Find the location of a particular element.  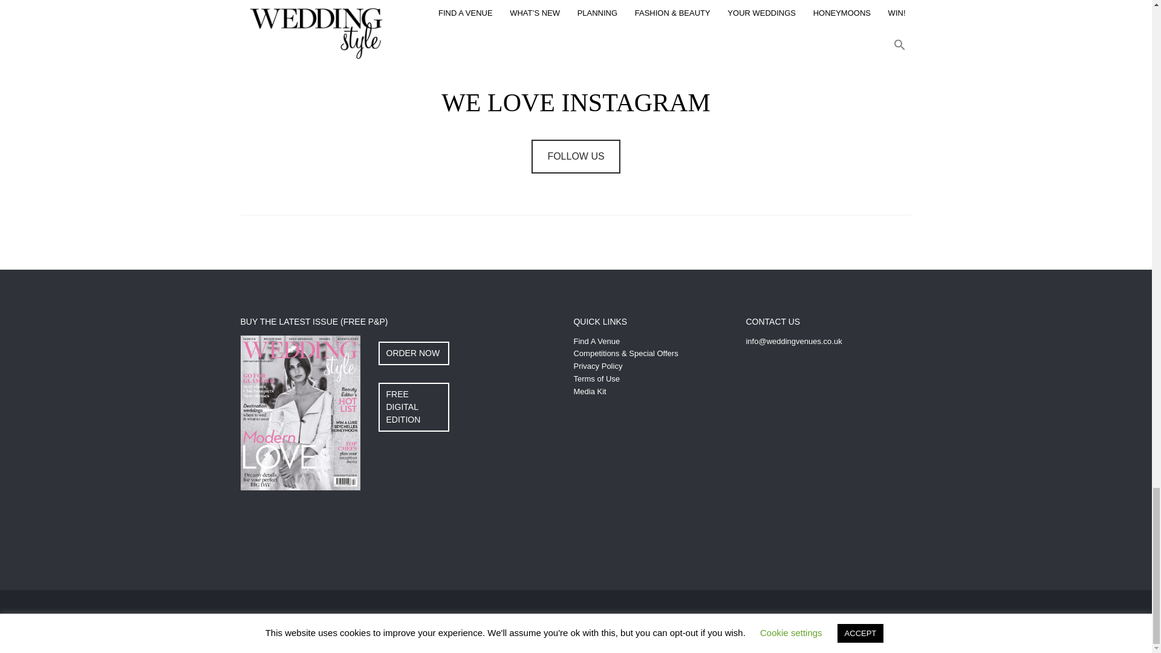

Media Kit is located at coordinates (590, 391).